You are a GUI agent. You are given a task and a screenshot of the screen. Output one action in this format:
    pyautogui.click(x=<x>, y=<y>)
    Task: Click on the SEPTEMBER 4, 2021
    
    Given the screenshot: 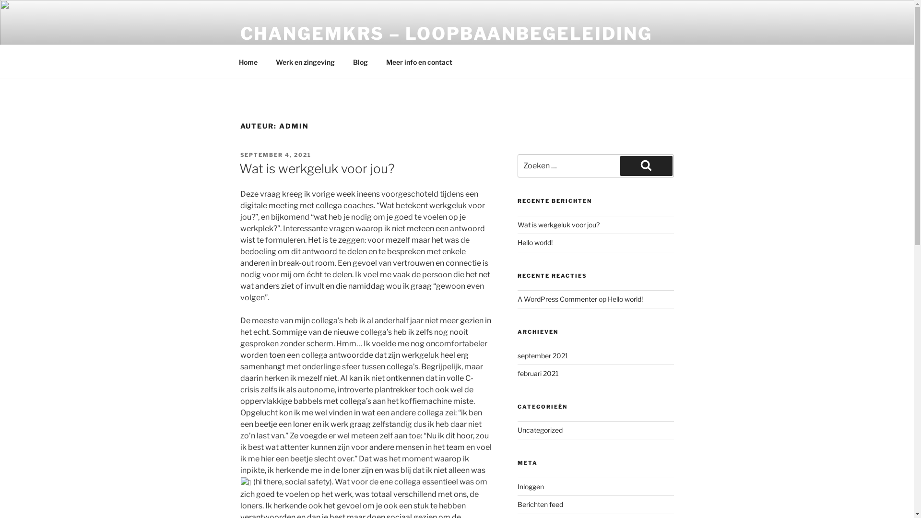 What is the action you would take?
    pyautogui.click(x=275, y=155)
    